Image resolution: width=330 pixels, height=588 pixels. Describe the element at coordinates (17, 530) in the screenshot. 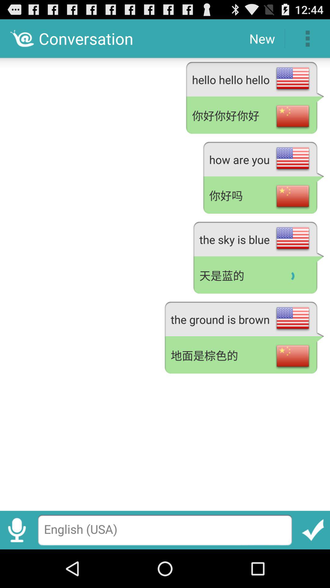

I see `voice recording` at that location.